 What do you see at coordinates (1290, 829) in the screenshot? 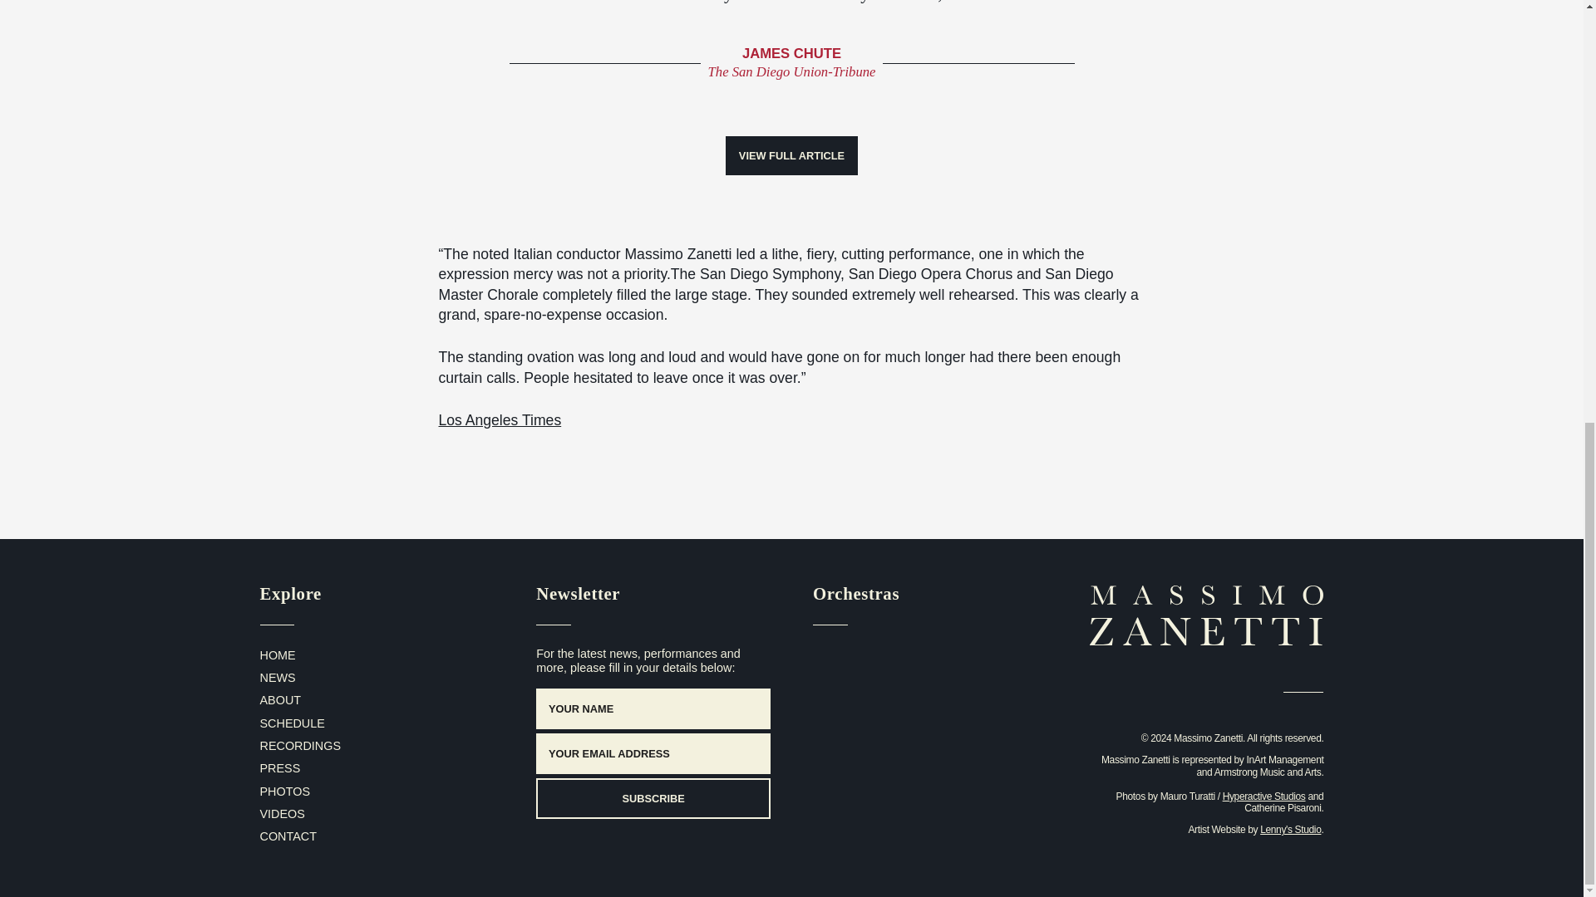
I see `Lenny's Studio` at bounding box center [1290, 829].